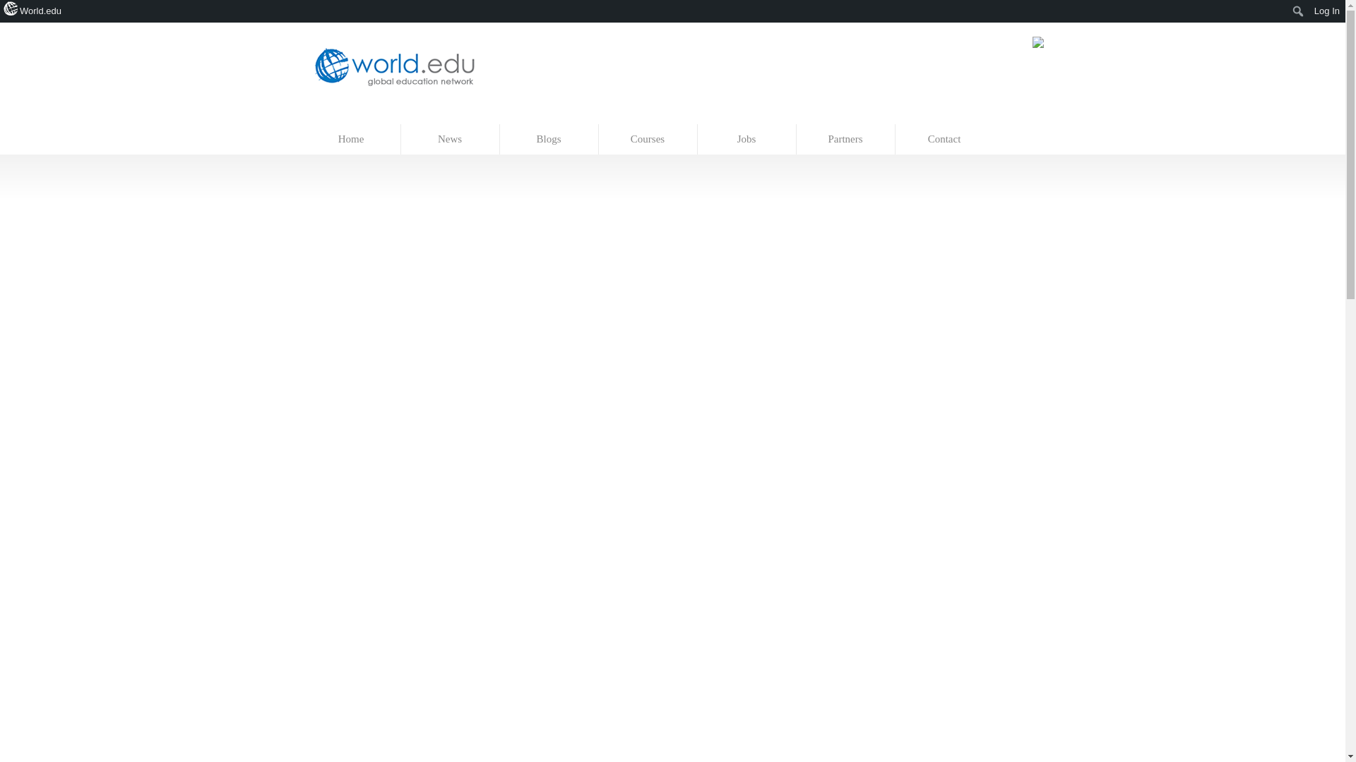 Image resolution: width=1356 pixels, height=762 pixels. What do you see at coordinates (944, 140) in the screenshot?
I see `Contact` at bounding box center [944, 140].